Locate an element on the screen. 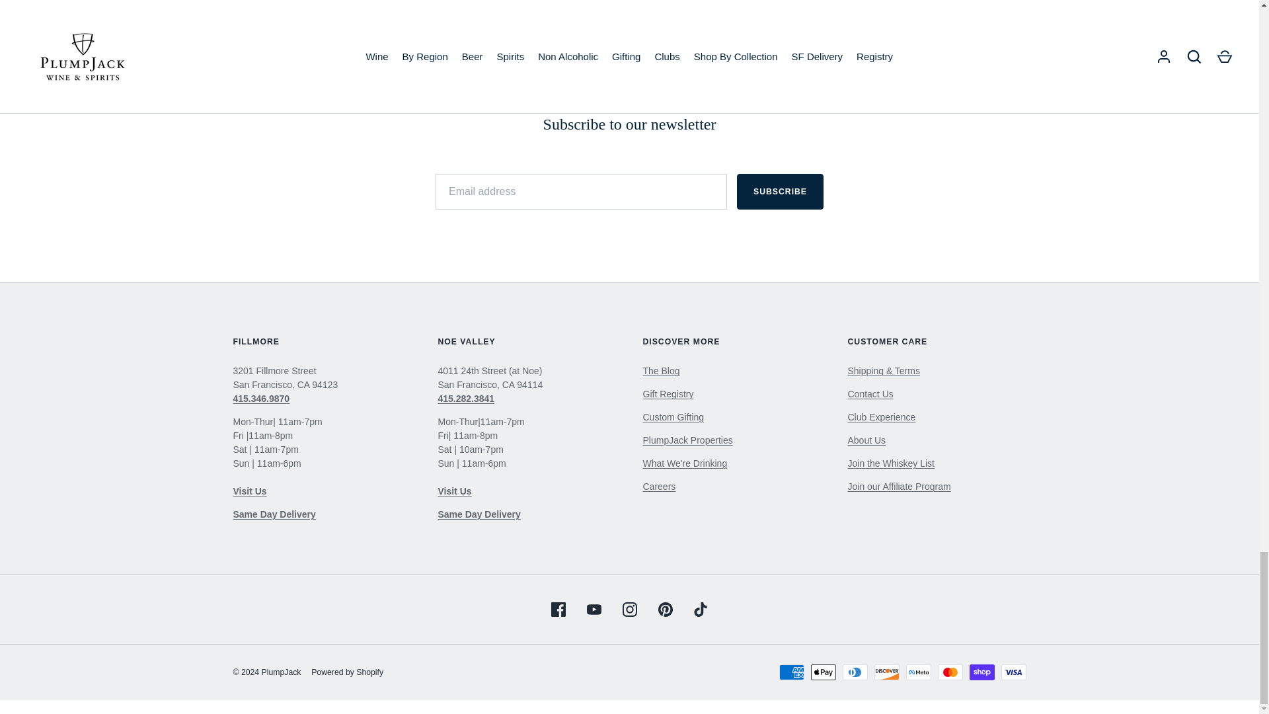  Gift Registry is located at coordinates (668, 393).